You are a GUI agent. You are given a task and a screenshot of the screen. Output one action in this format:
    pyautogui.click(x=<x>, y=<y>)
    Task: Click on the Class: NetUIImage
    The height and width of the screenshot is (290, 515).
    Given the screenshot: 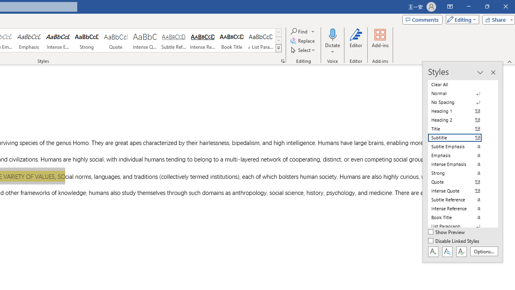 What is the action you would take?
    pyautogui.click(x=278, y=48)
    